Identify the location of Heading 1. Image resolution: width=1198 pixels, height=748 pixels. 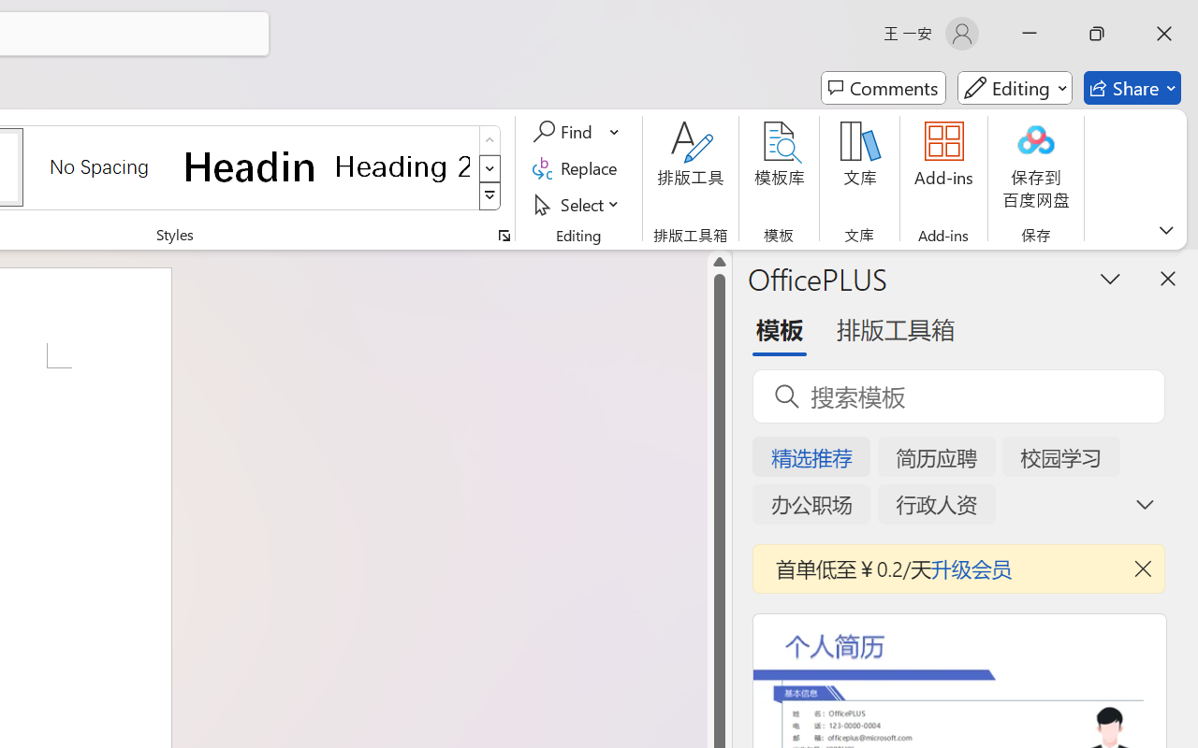
(251, 166).